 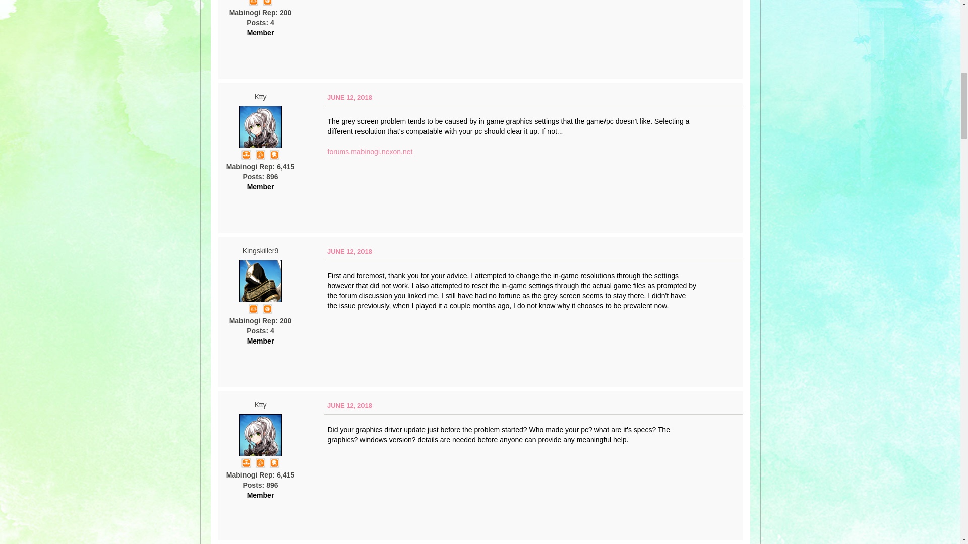 I want to click on Seal Breaker, so click(x=267, y=308).